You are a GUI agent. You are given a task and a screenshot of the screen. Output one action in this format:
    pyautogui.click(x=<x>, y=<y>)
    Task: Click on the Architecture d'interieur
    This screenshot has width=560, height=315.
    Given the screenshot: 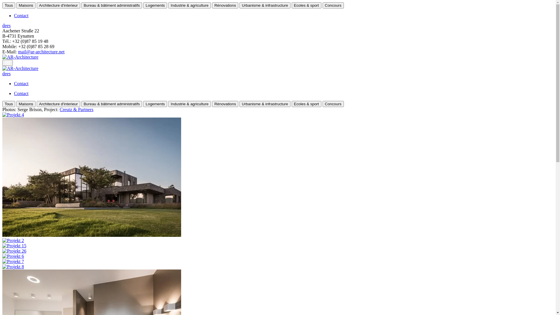 What is the action you would take?
    pyautogui.click(x=58, y=5)
    